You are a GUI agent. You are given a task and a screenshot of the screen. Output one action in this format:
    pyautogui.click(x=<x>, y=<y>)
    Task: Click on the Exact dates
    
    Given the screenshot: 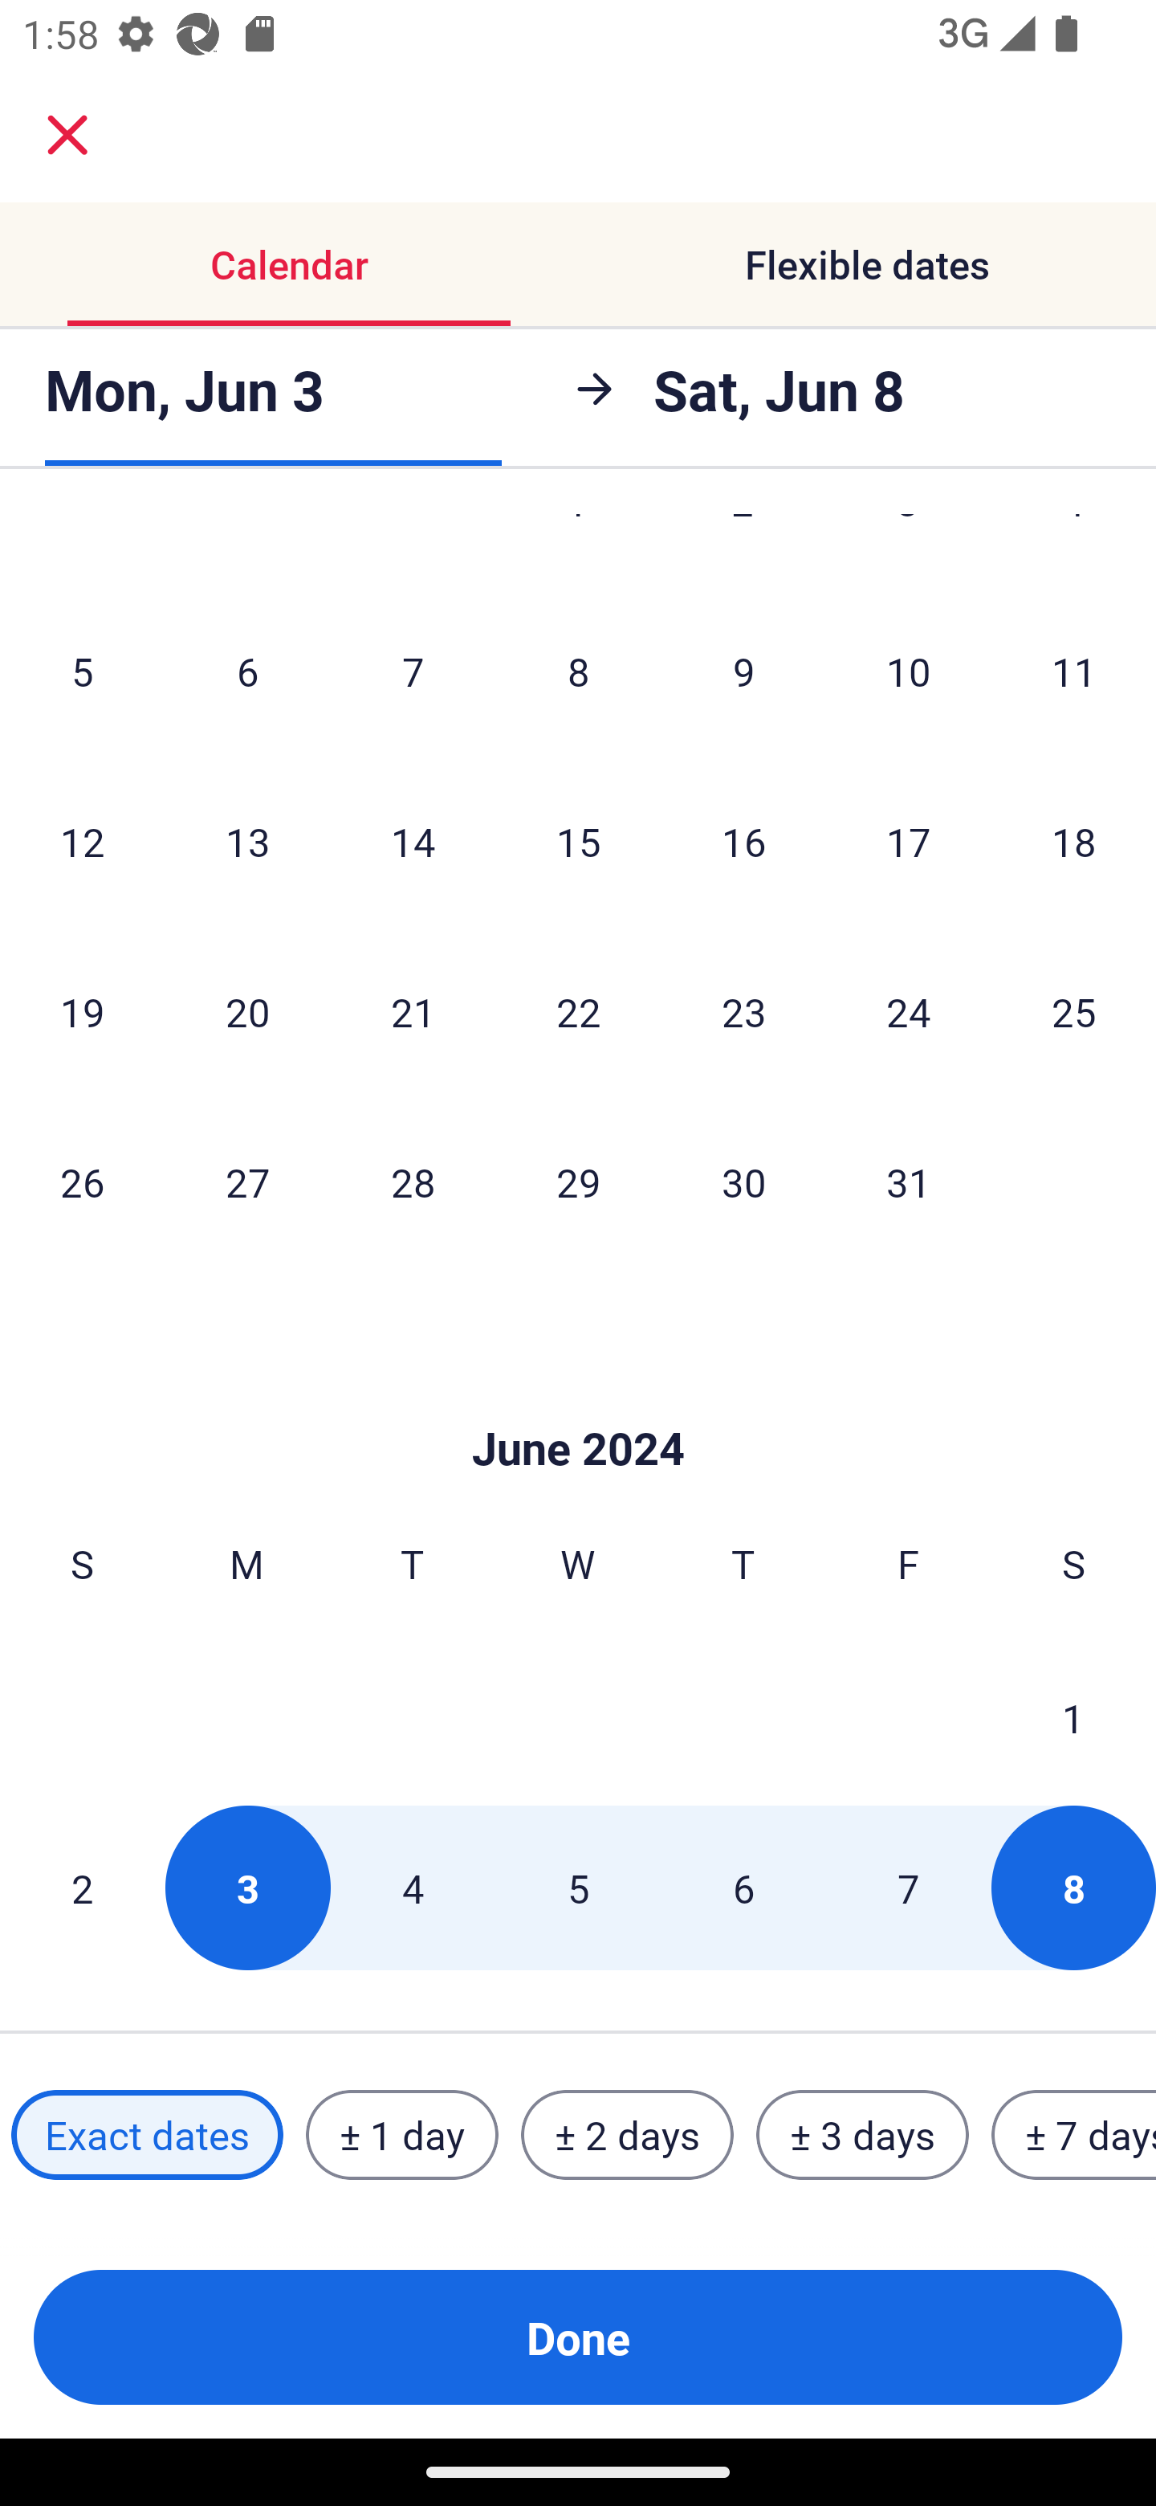 What is the action you would take?
    pyautogui.click(x=147, y=2135)
    